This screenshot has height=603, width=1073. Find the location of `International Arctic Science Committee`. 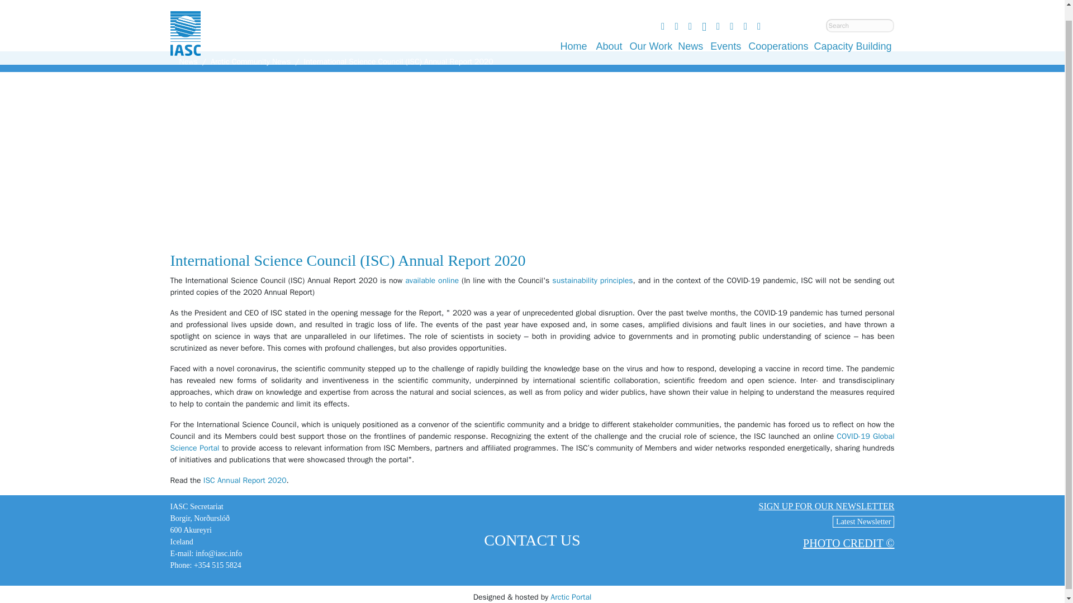

International Arctic Science Committee is located at coordinates (184, 31).